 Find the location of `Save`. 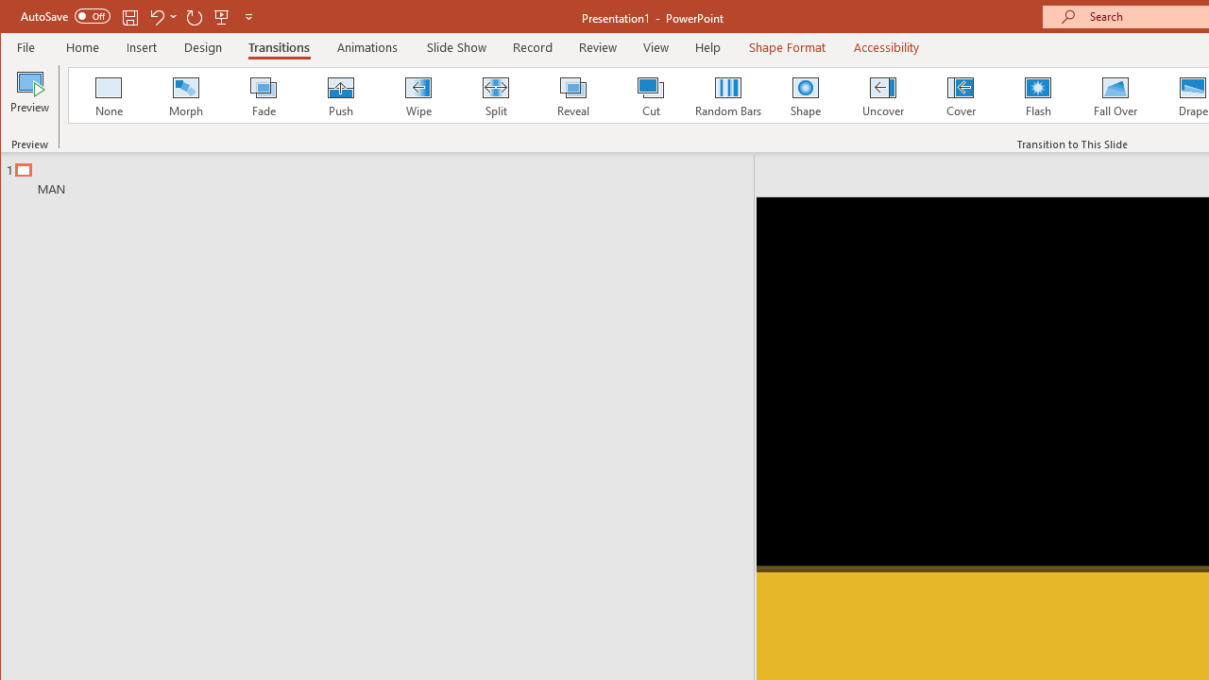

Save is located at coordinates (130, 17).